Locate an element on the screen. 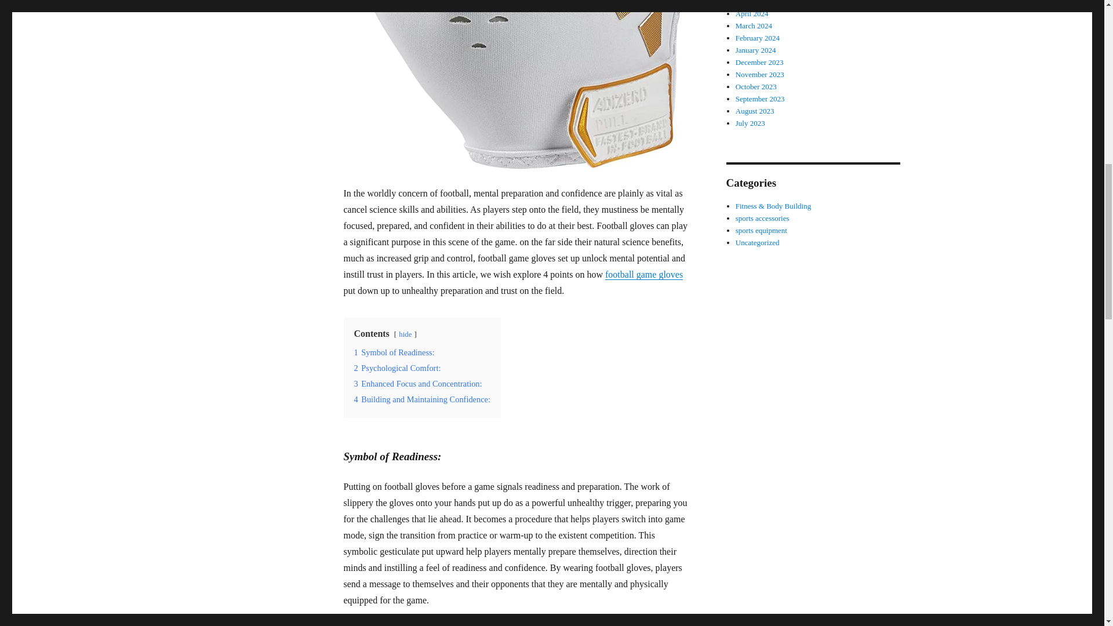 The height and width of the screenshot is (626, 1113). March 2024 is located at coordinates (754, 26).